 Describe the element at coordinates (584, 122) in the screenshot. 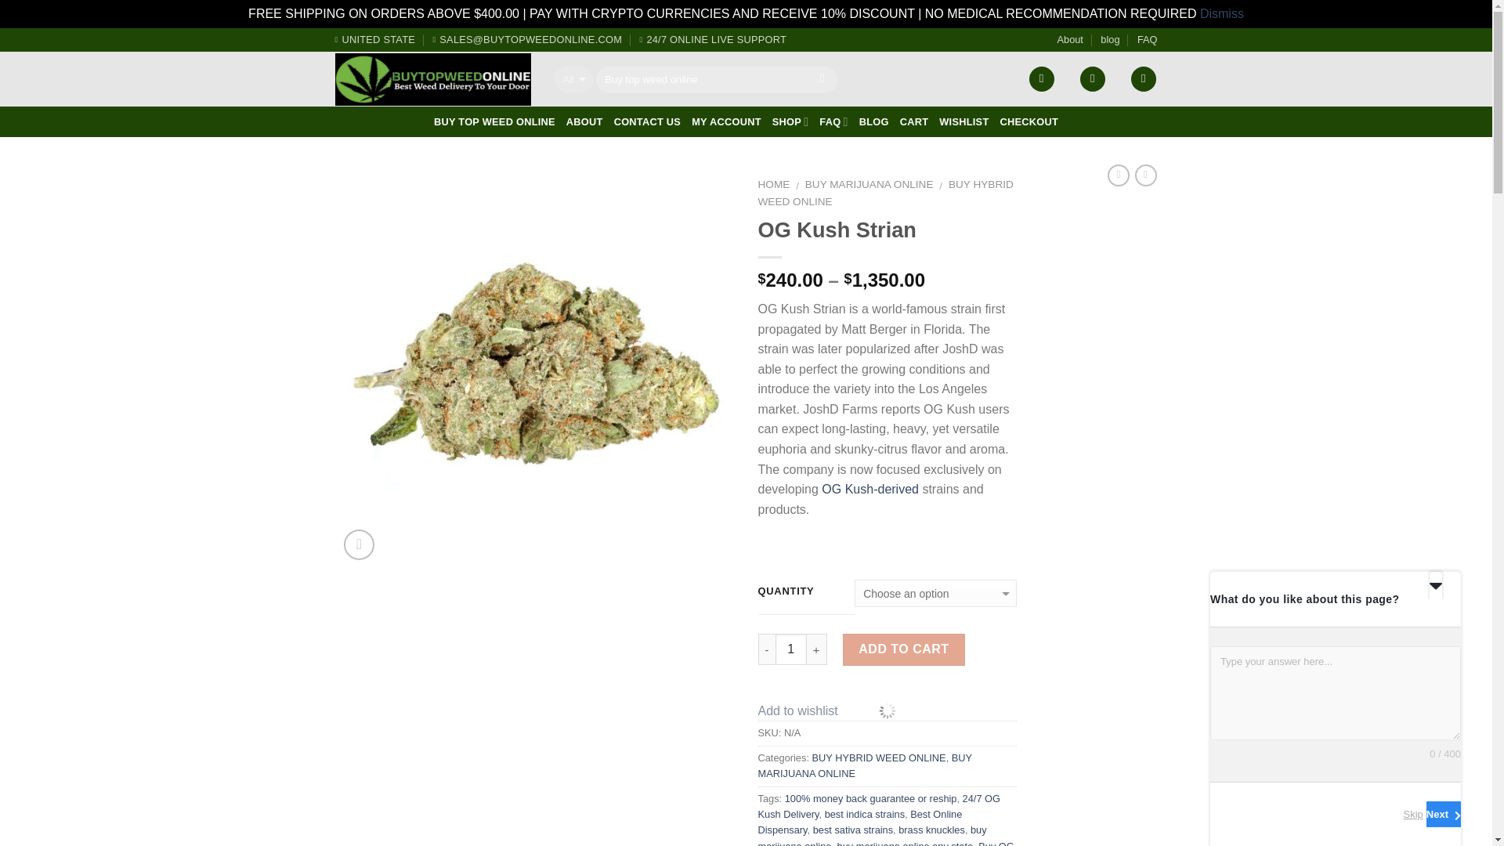

I see `ABOUT` at that location.